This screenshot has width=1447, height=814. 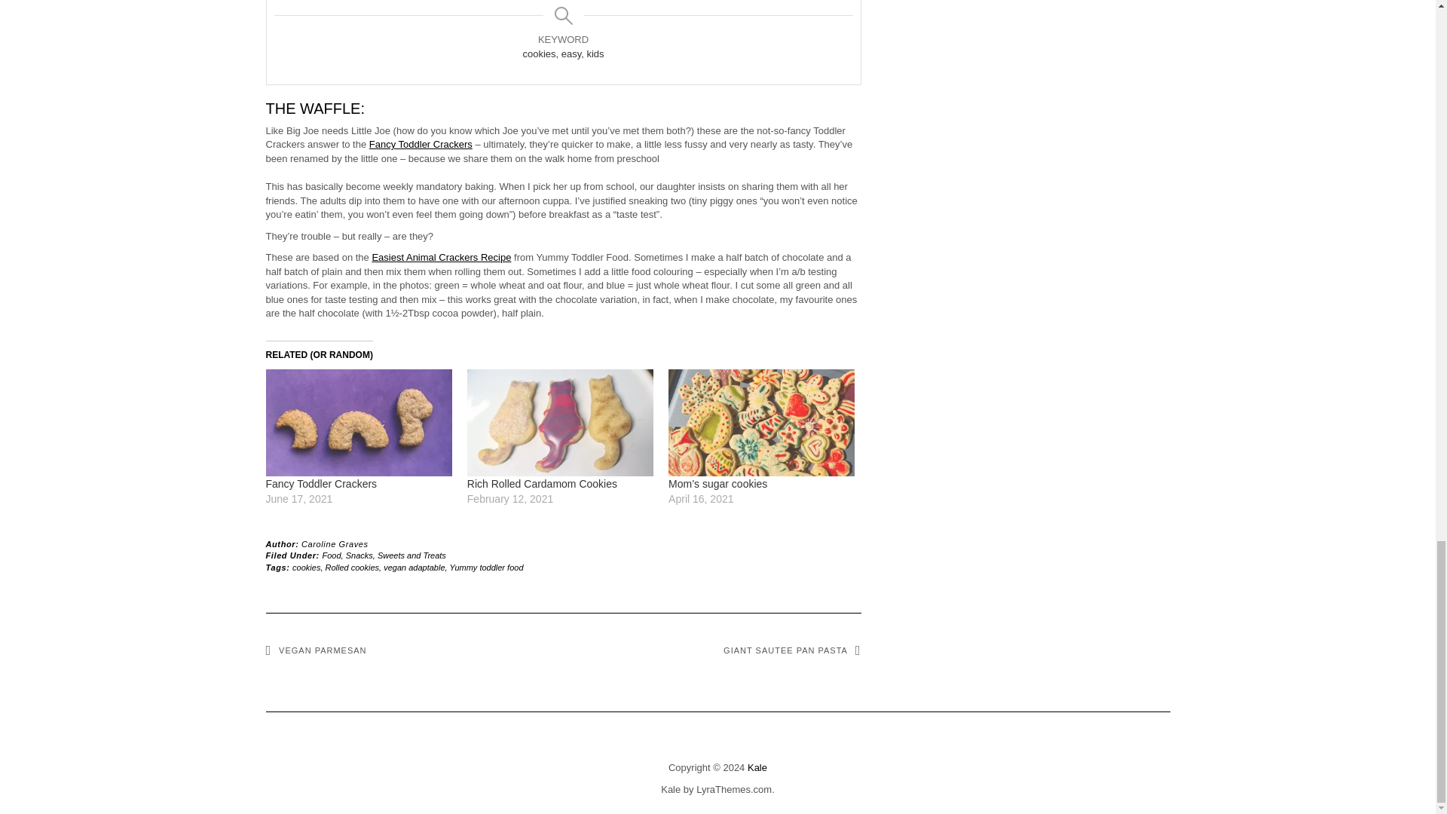 I want to click on Fancy Toddler Crackers, so click(x=320, y=484).